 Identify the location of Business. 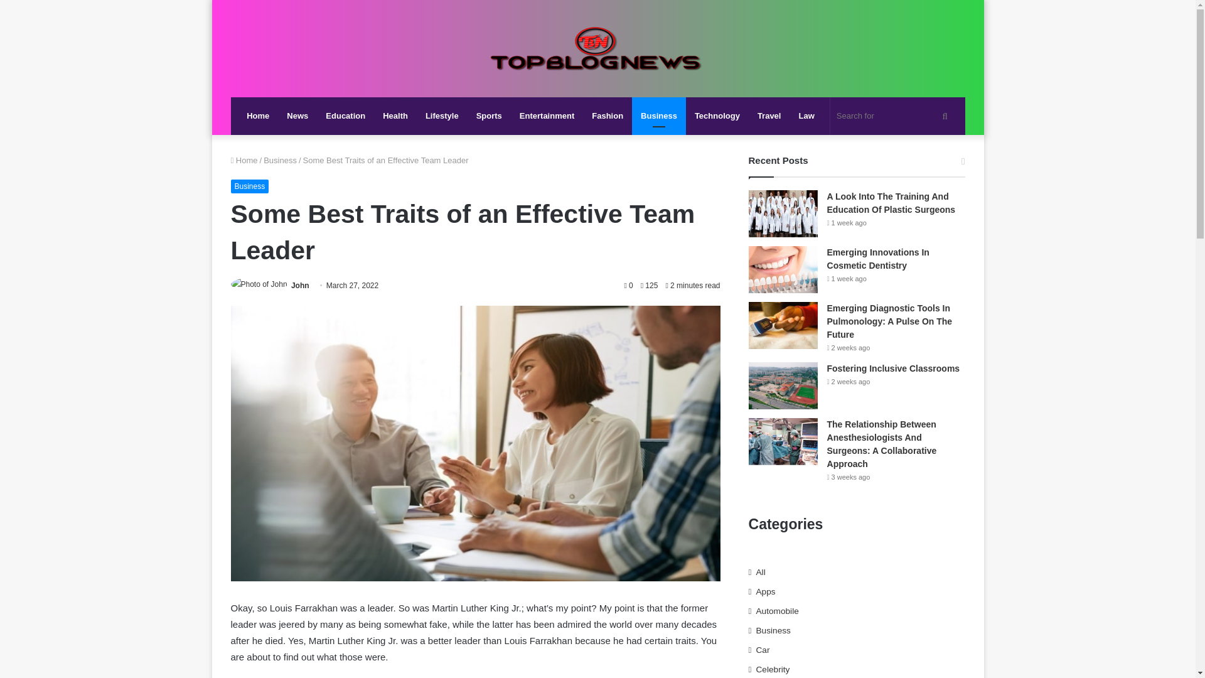
(658, 116).